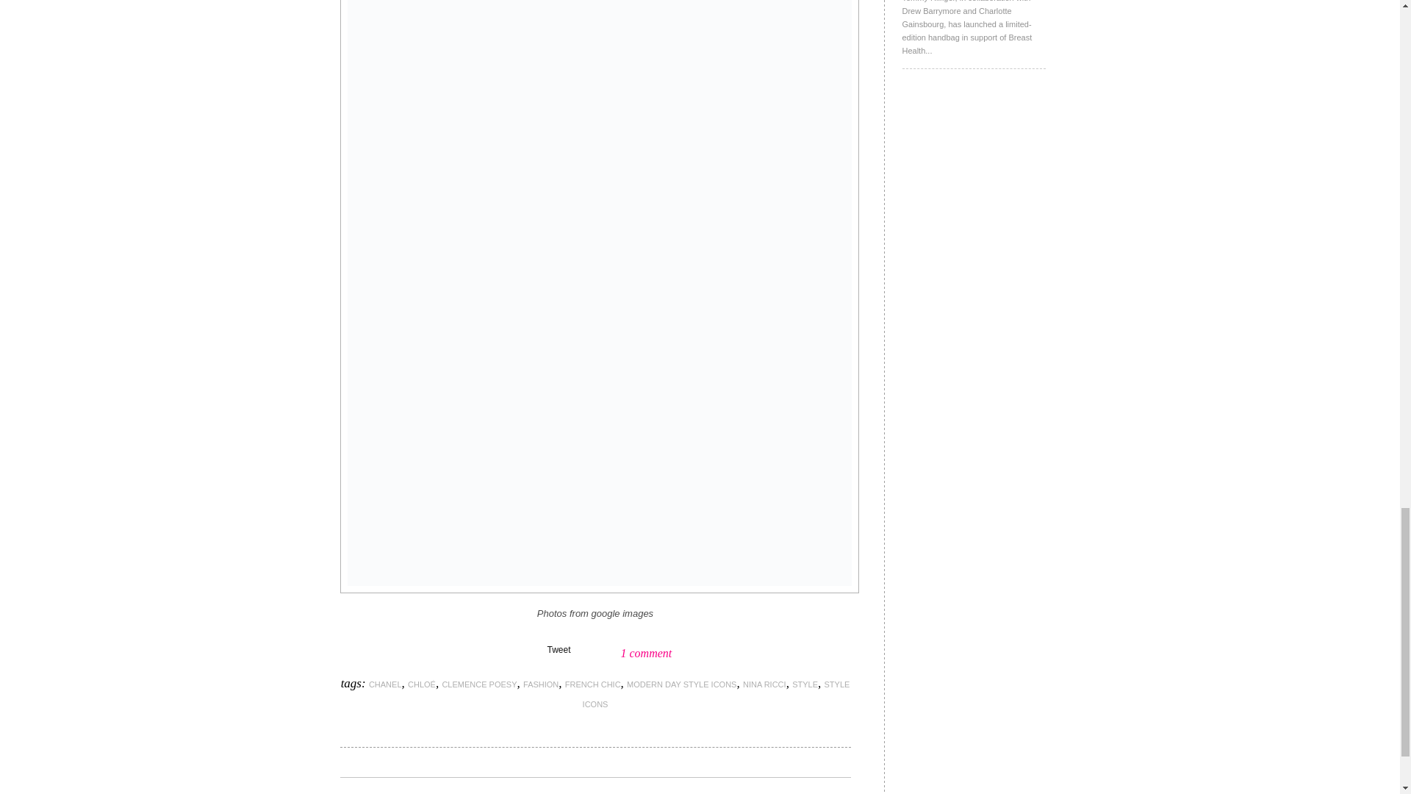 The image size is (1411, 794). What do you see at coordinates (559, 650) in the screenshot?
I see `Tweet` at bounding box center [559, 650].